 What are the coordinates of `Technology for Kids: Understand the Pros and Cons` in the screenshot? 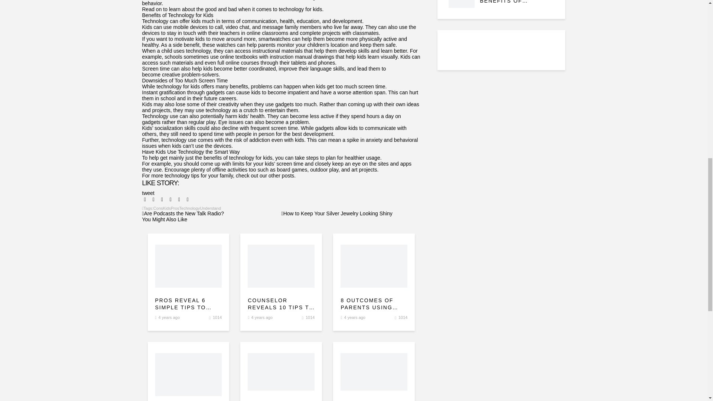 It's located at (189, 266).